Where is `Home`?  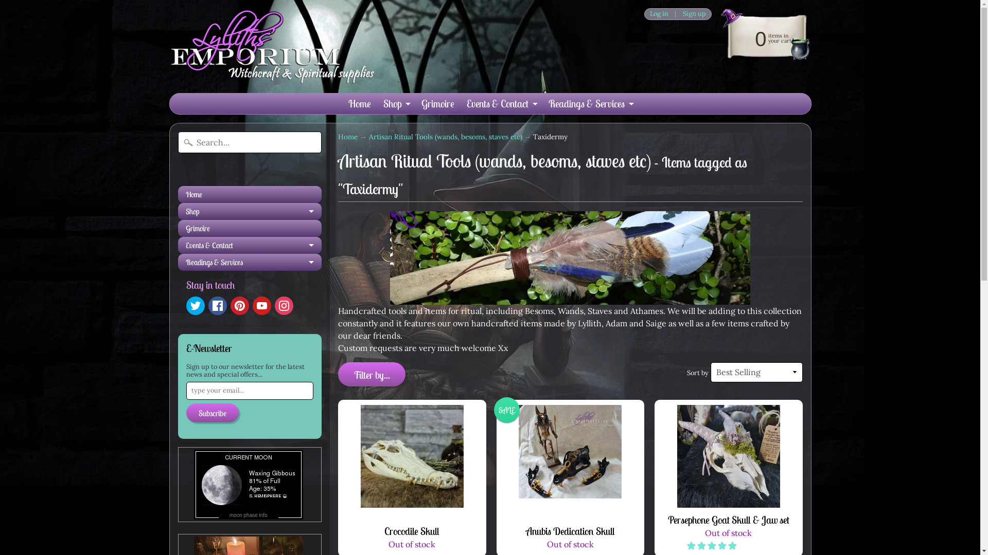 Home is located at coordinates (250, 194).